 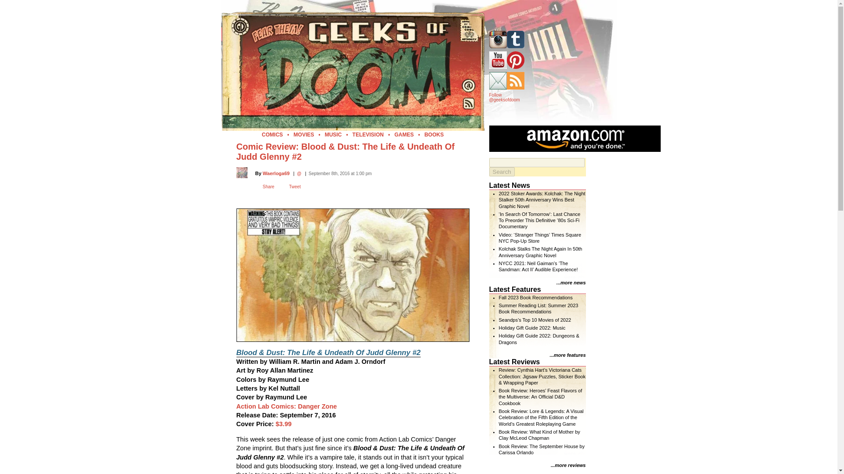 What do you see at coordinates (501, 172) in the screenshot?
I see `Search` at bounding box center [501, 172].